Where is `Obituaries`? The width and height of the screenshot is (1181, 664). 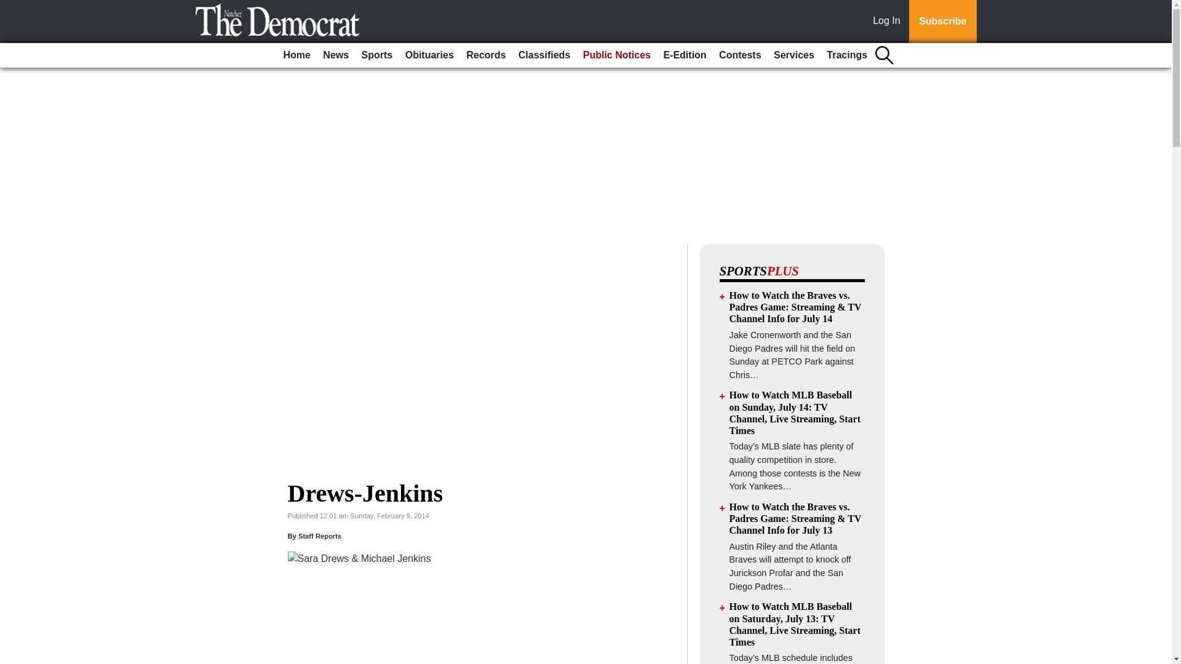 Obituaries is located at coordinates (429, 55).